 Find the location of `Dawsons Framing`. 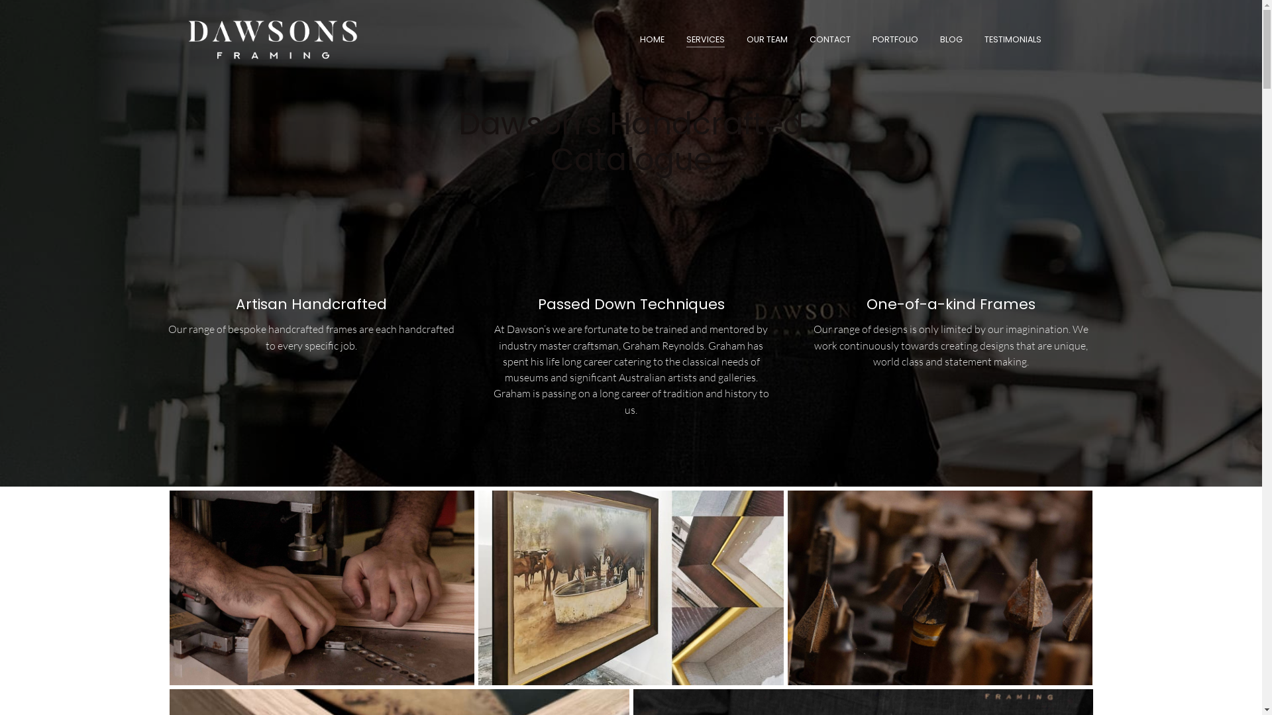

Dawsons Framing is located at coordinates (273, 40).